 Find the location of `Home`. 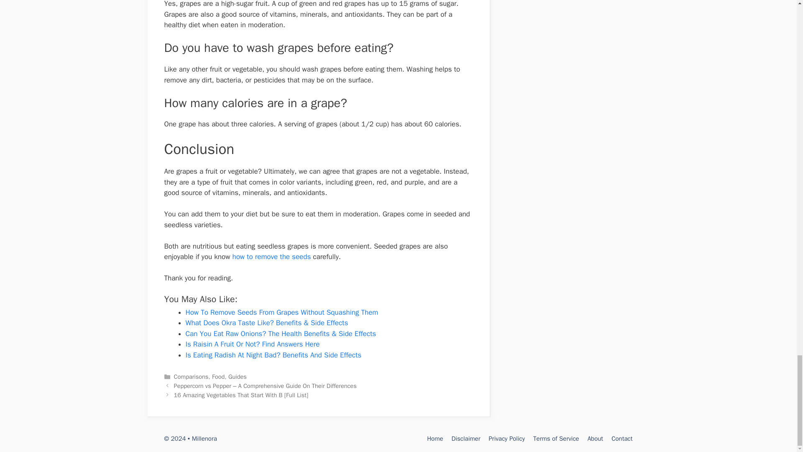

Home is located at coordinates (435, 439).